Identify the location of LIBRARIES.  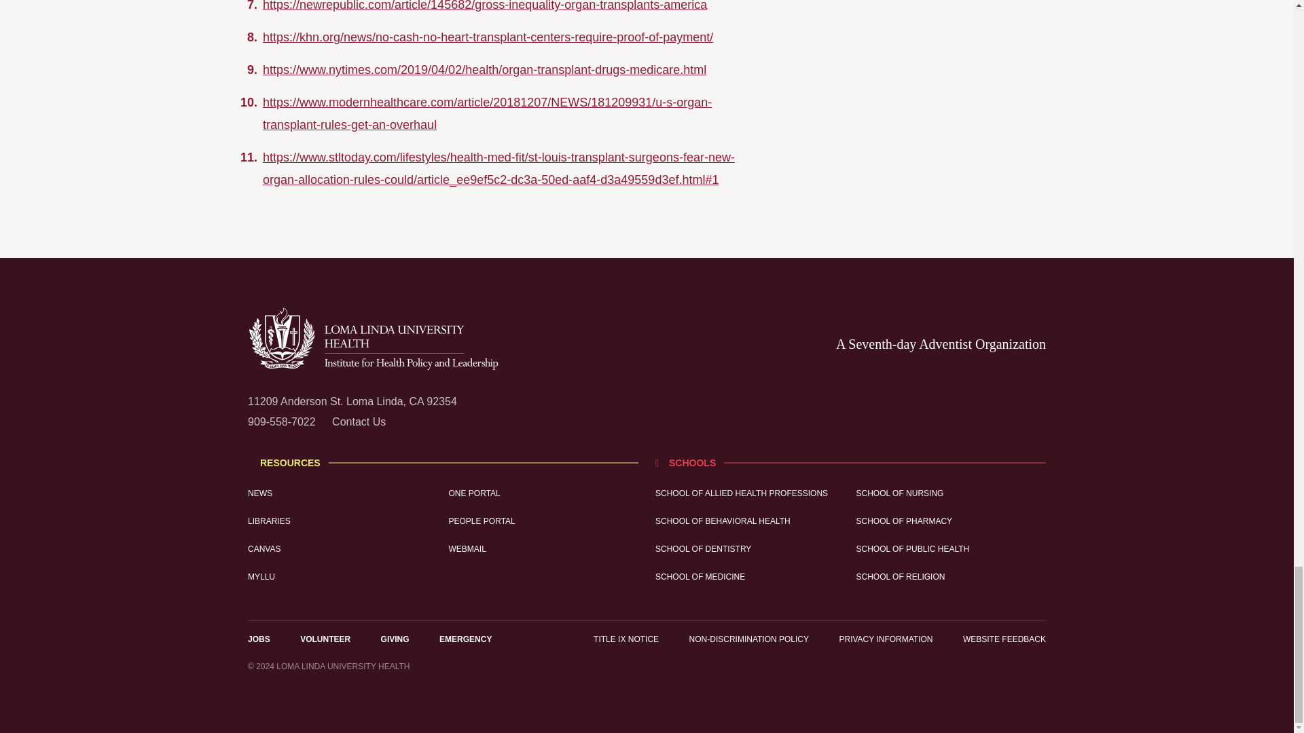
(342, 521).